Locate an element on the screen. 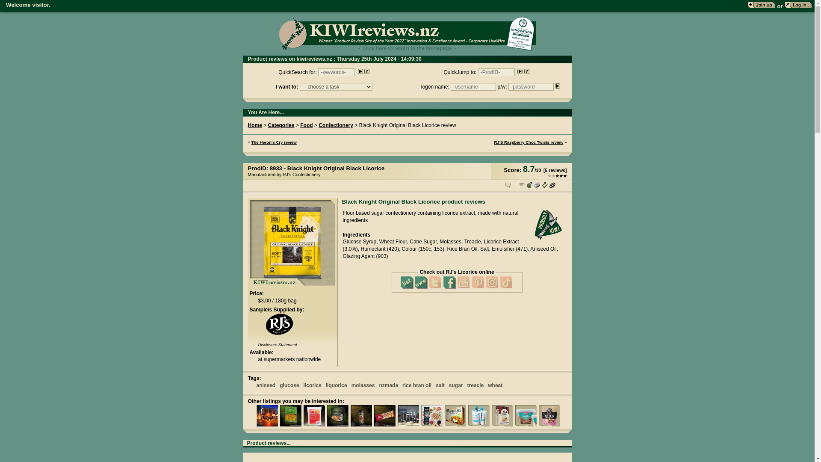 This screenshot has height=462, width=821. RJ'S Raspberry Choc Twists review is located at coordinates (529, 142).